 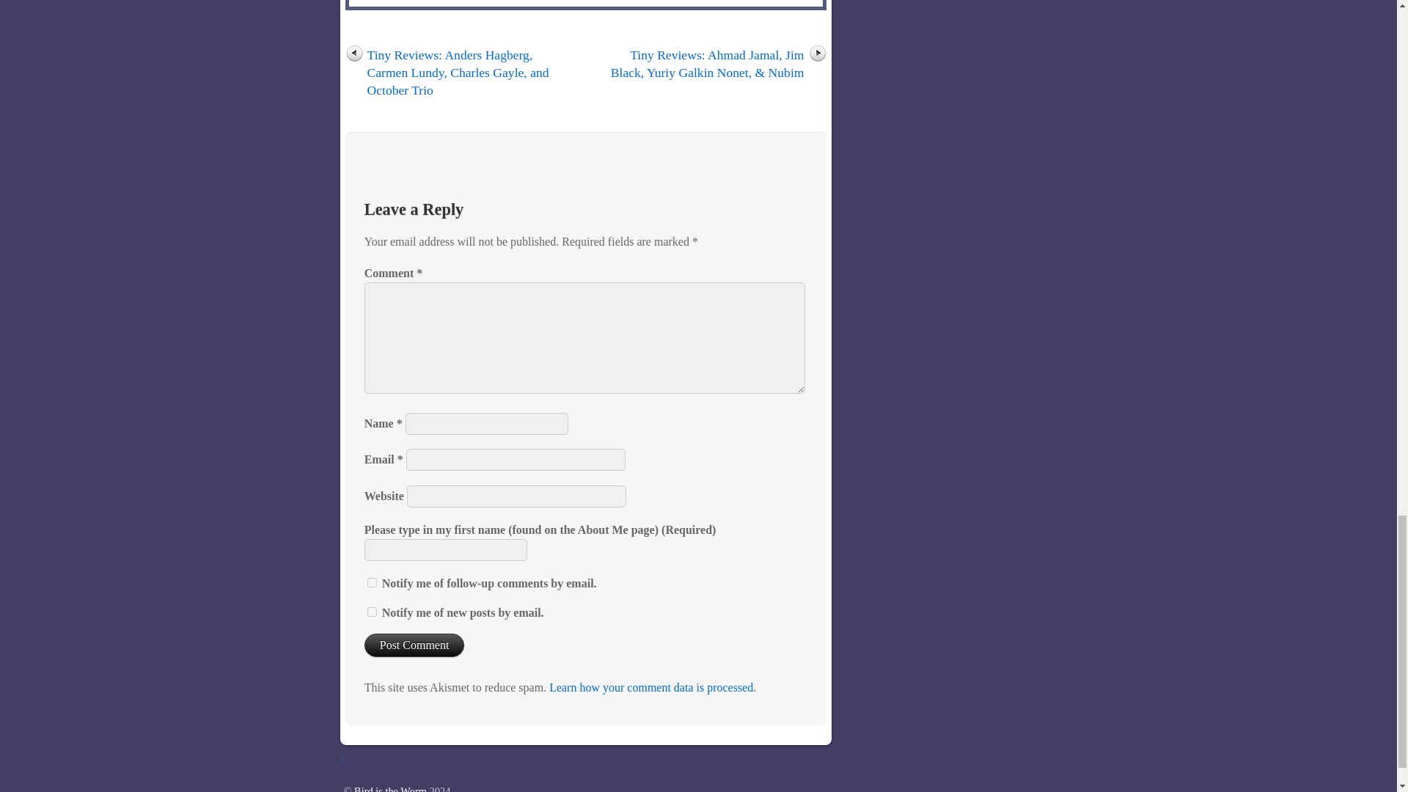 I want to click on subscribe, so click(x=373, y=612).